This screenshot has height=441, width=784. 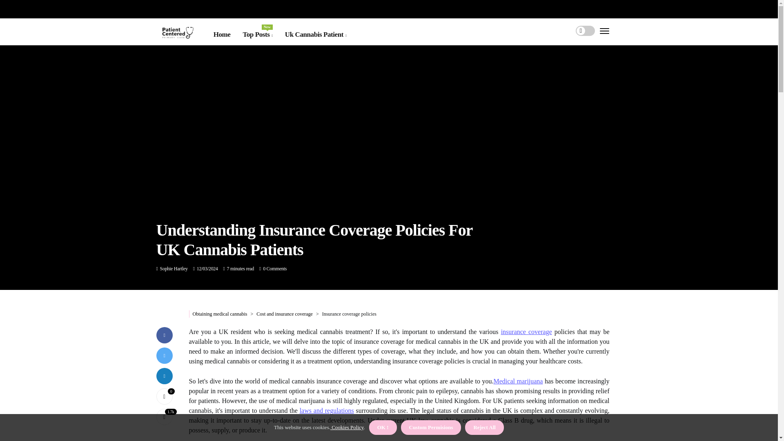 What do you see at coordinates (174, 269) in the screenshot?
I see `Uk Cannabis Patient` at bounding box center [174, 269].